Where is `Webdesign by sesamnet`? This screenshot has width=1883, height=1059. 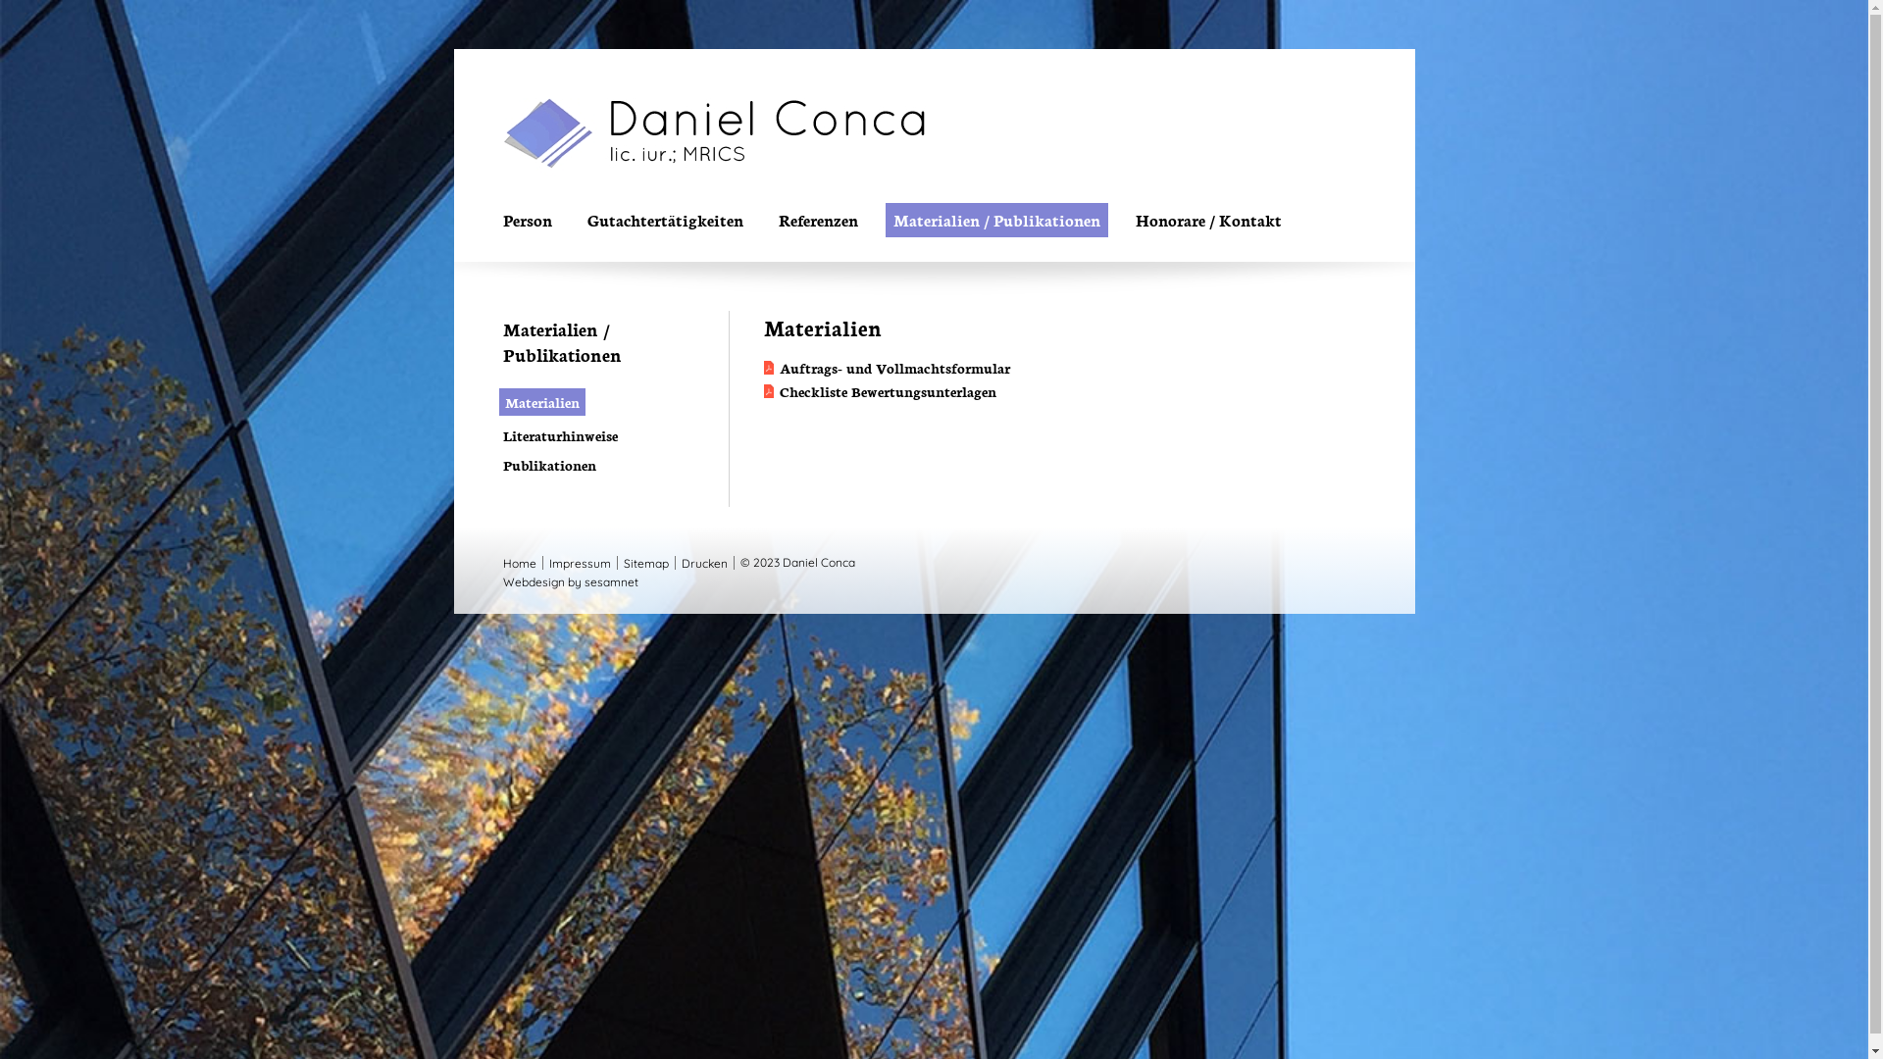 Webdesign by sesamnet is located at coordinates (570, 582).